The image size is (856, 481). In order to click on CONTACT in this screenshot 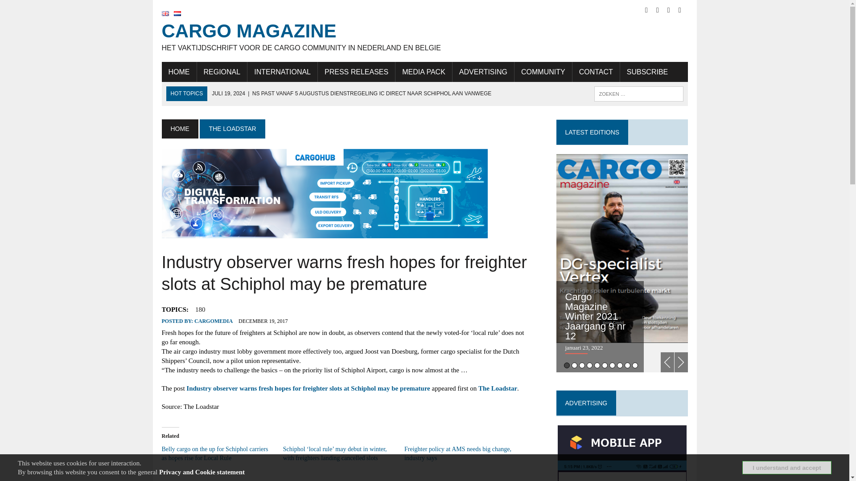, I will do `click(596, 72)`.